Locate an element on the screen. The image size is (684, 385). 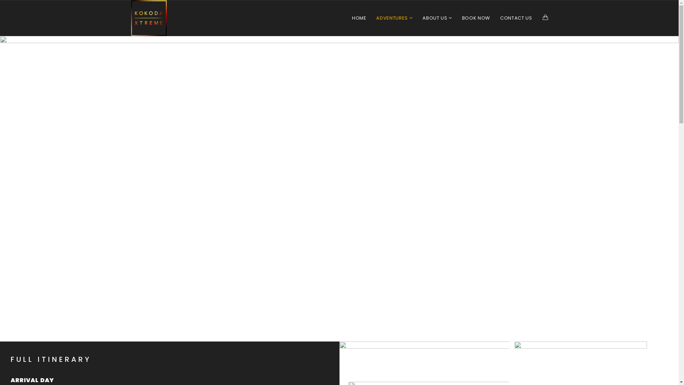
downloads-button is located at coordinates (424, 359).